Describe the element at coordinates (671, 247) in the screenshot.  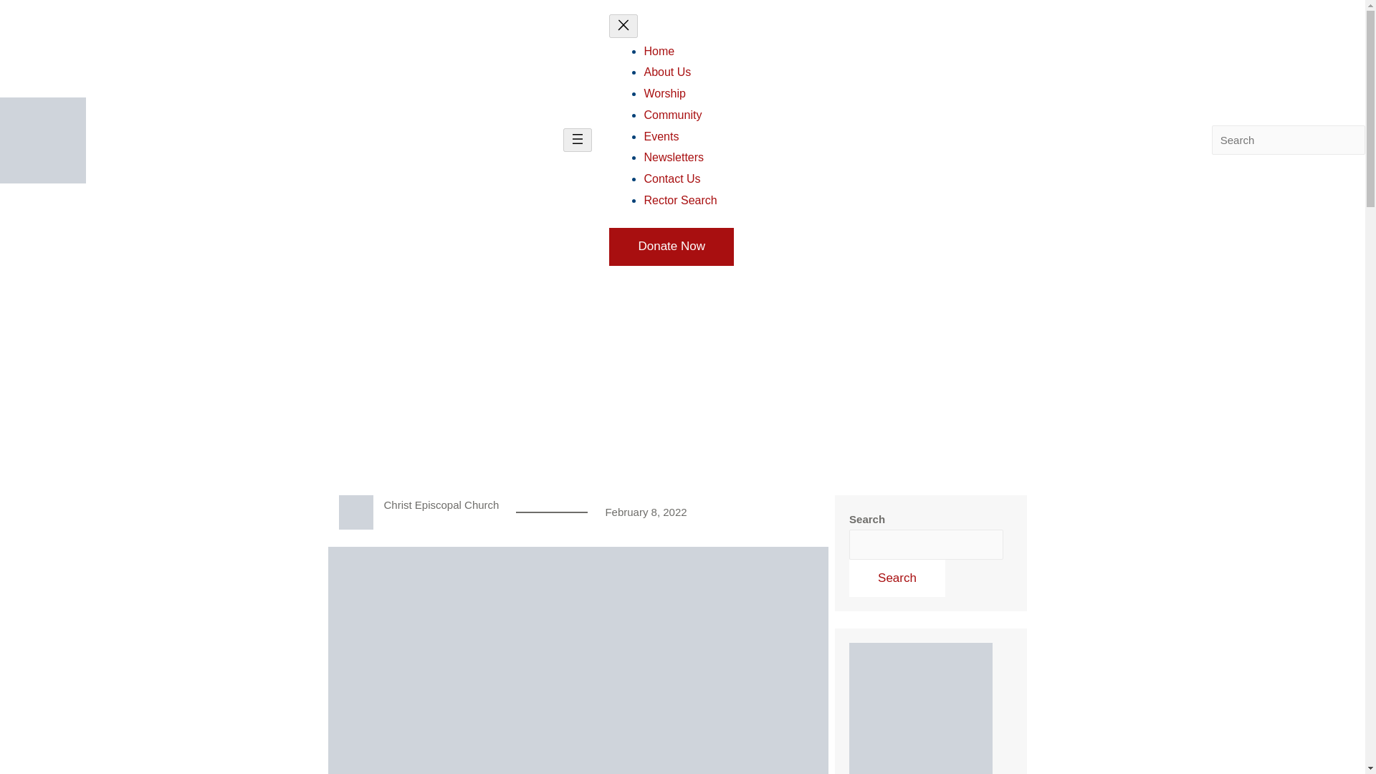
I see `Donate Now` at that location.